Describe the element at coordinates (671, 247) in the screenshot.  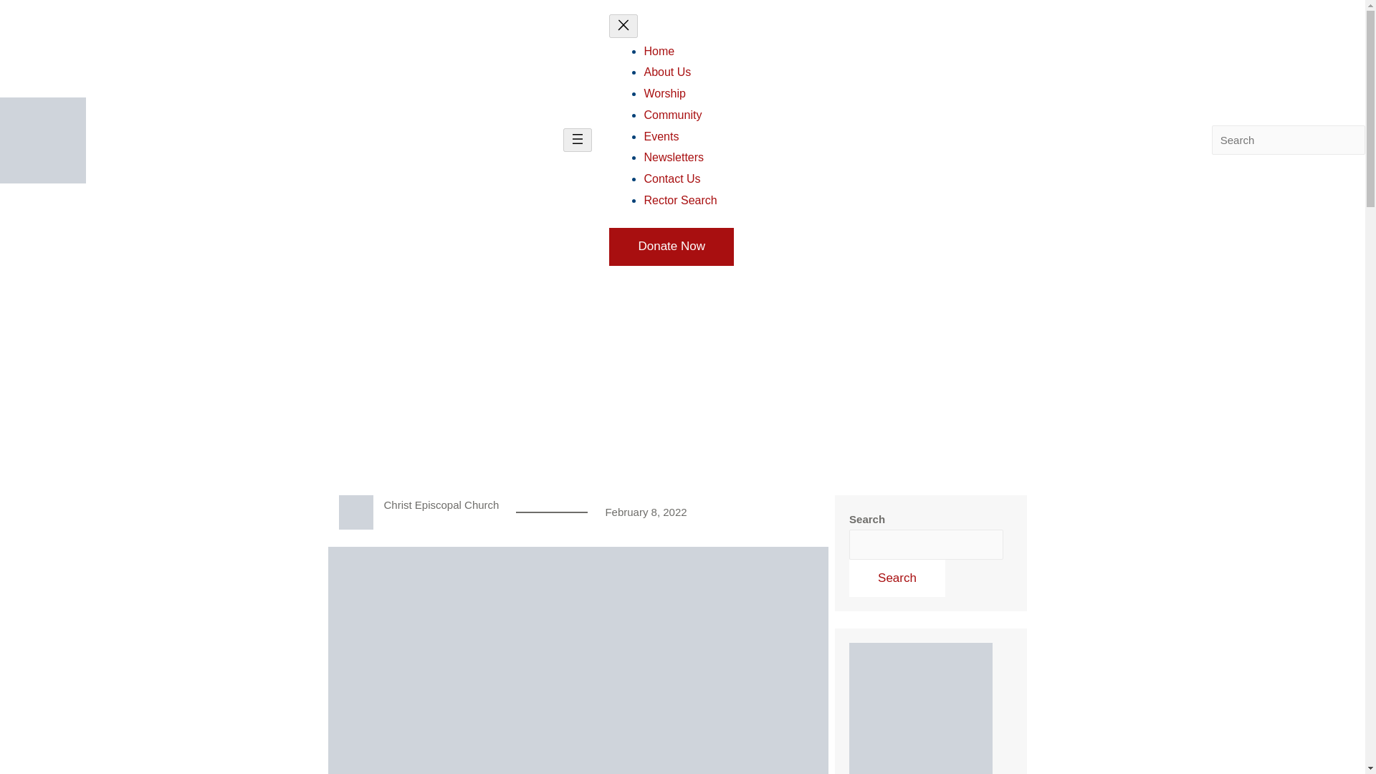
I see `Donate Now` at that location.